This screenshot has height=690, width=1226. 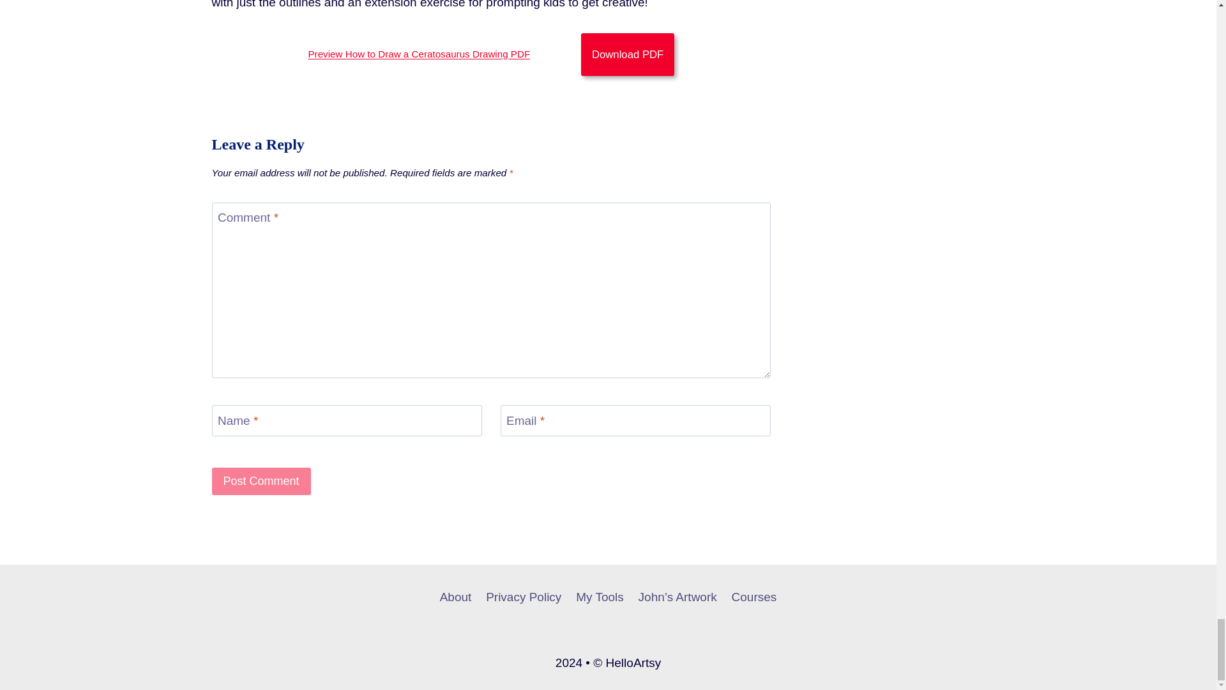 I want to click on About, so click(x=455, y=597).